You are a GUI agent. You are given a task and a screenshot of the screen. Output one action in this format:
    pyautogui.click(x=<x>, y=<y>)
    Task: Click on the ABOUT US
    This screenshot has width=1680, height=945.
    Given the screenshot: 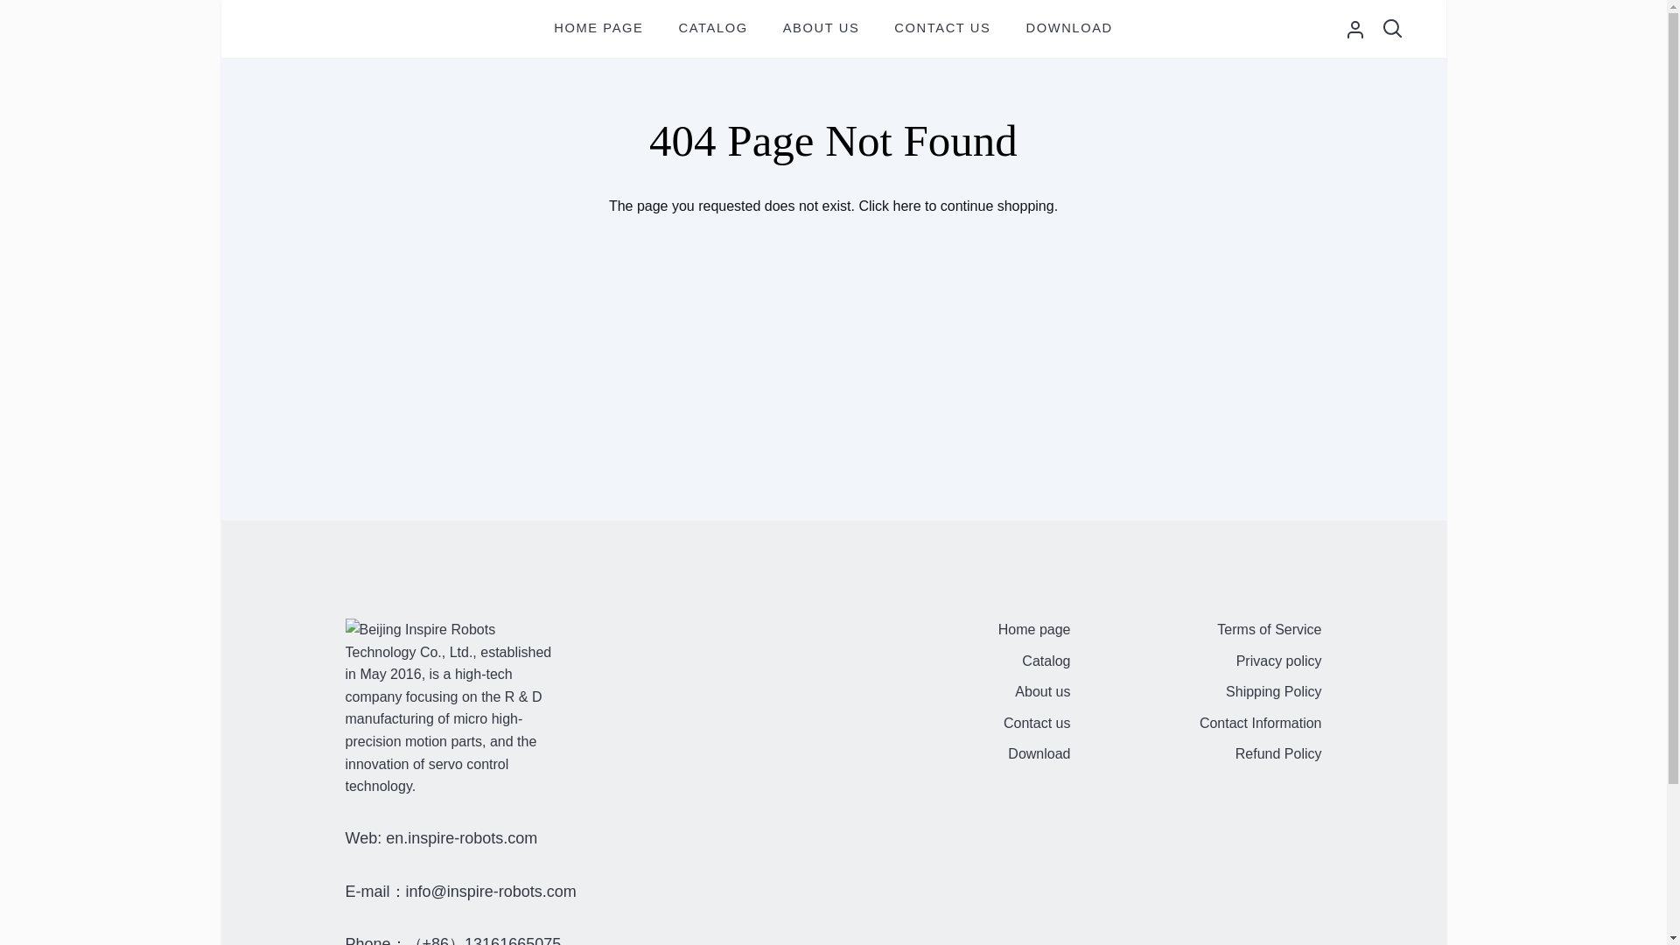 What is the action you would take?
    pyautogui.click(x=821, y=28)
    